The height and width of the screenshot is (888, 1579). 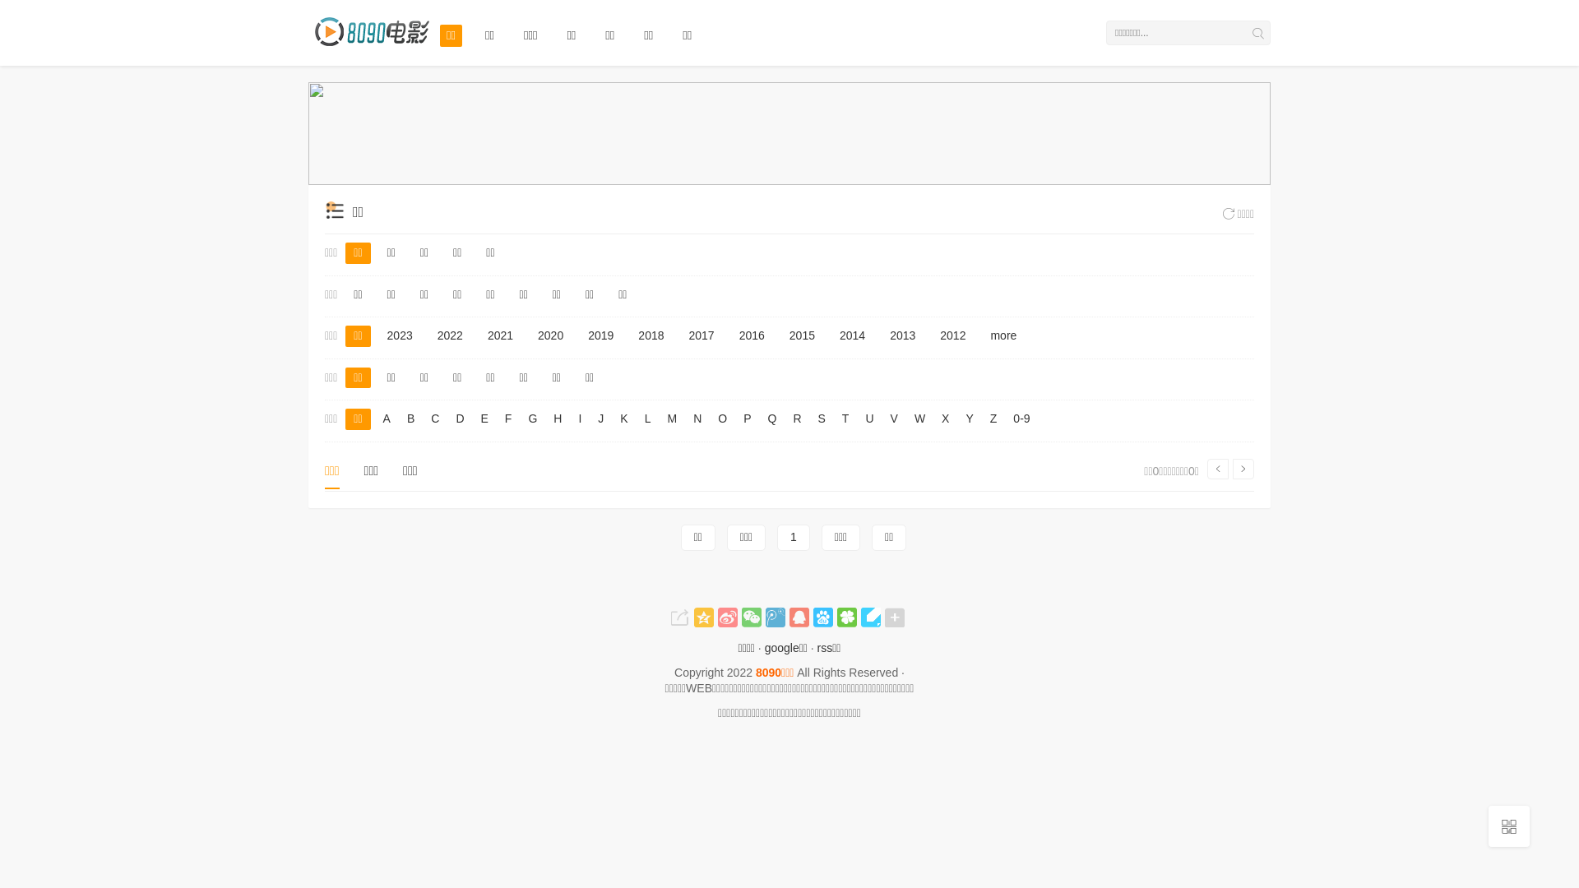 What do you see at coordinates (672, 419) in the screenshot?
I see `M` at bounding box center [672, 419].